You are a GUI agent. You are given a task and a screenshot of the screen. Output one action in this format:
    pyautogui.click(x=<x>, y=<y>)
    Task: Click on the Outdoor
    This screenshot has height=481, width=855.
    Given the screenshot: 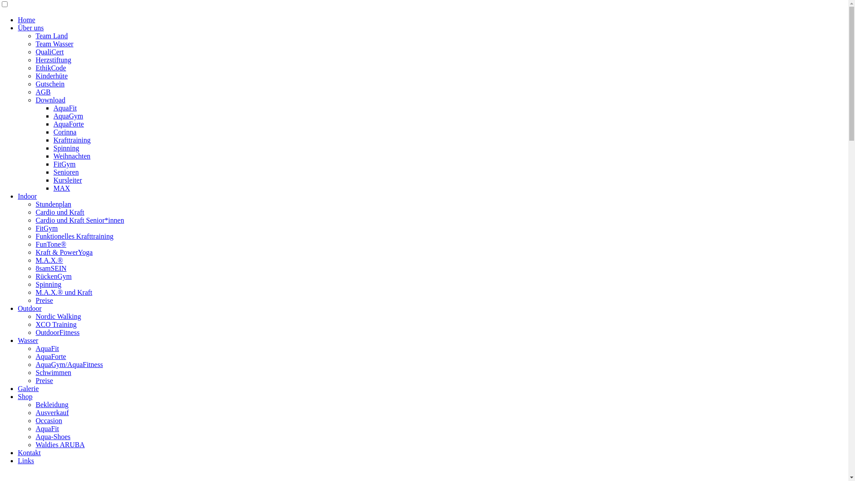 What is the action you would take?
    pyautogui.click(x=29, y=308)
    